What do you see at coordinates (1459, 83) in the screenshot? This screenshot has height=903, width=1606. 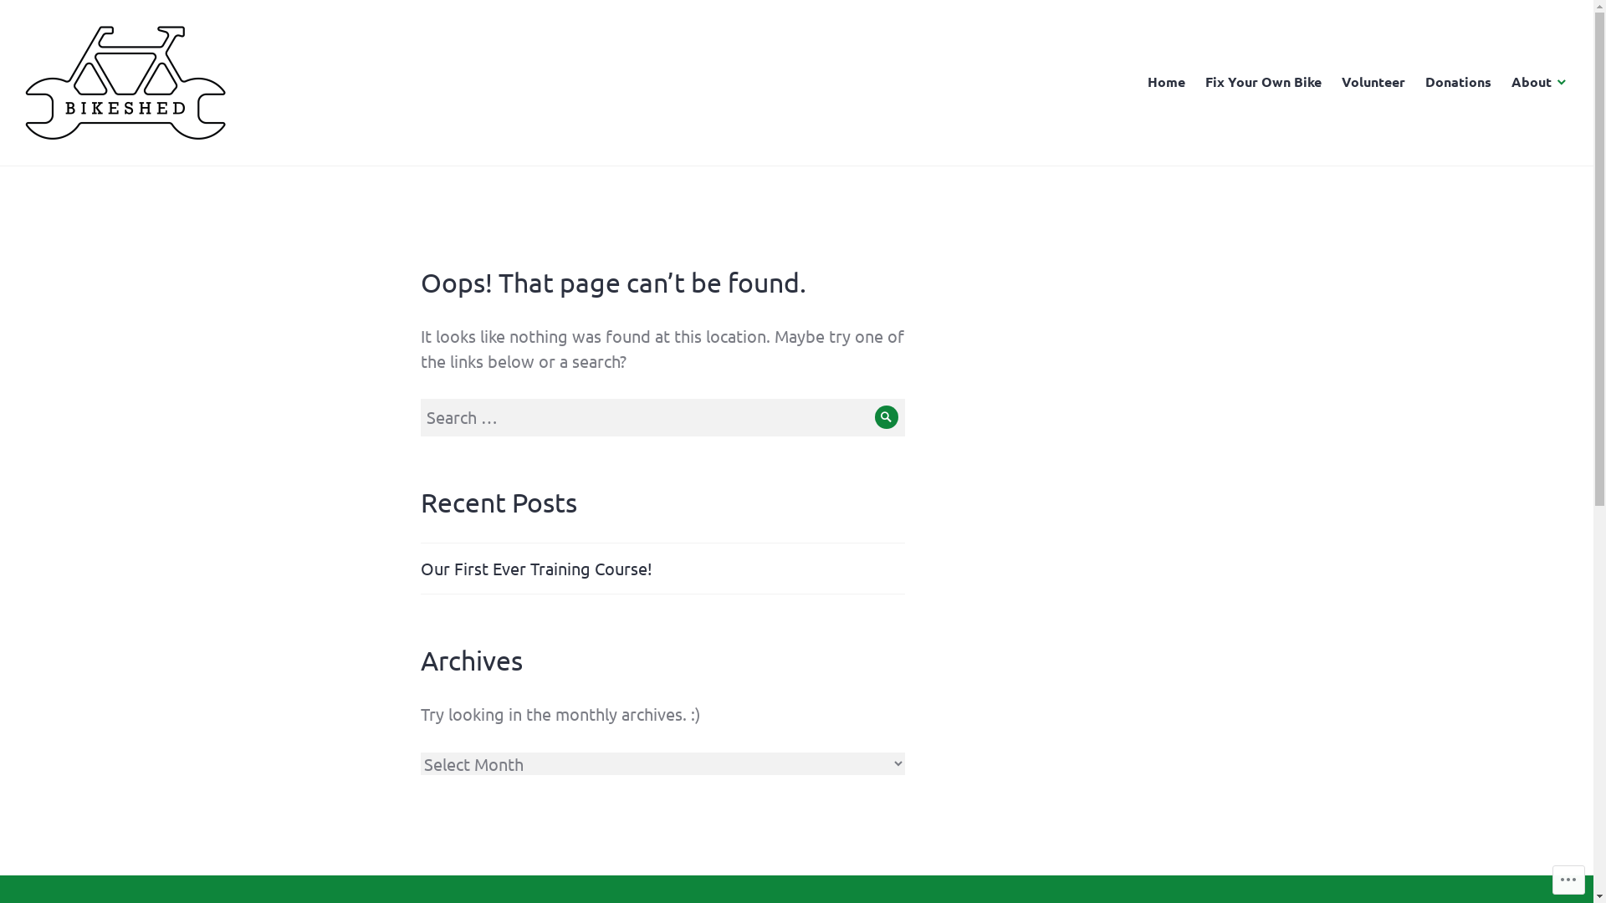 I see `Donations` at bounding box center [1459, 83].